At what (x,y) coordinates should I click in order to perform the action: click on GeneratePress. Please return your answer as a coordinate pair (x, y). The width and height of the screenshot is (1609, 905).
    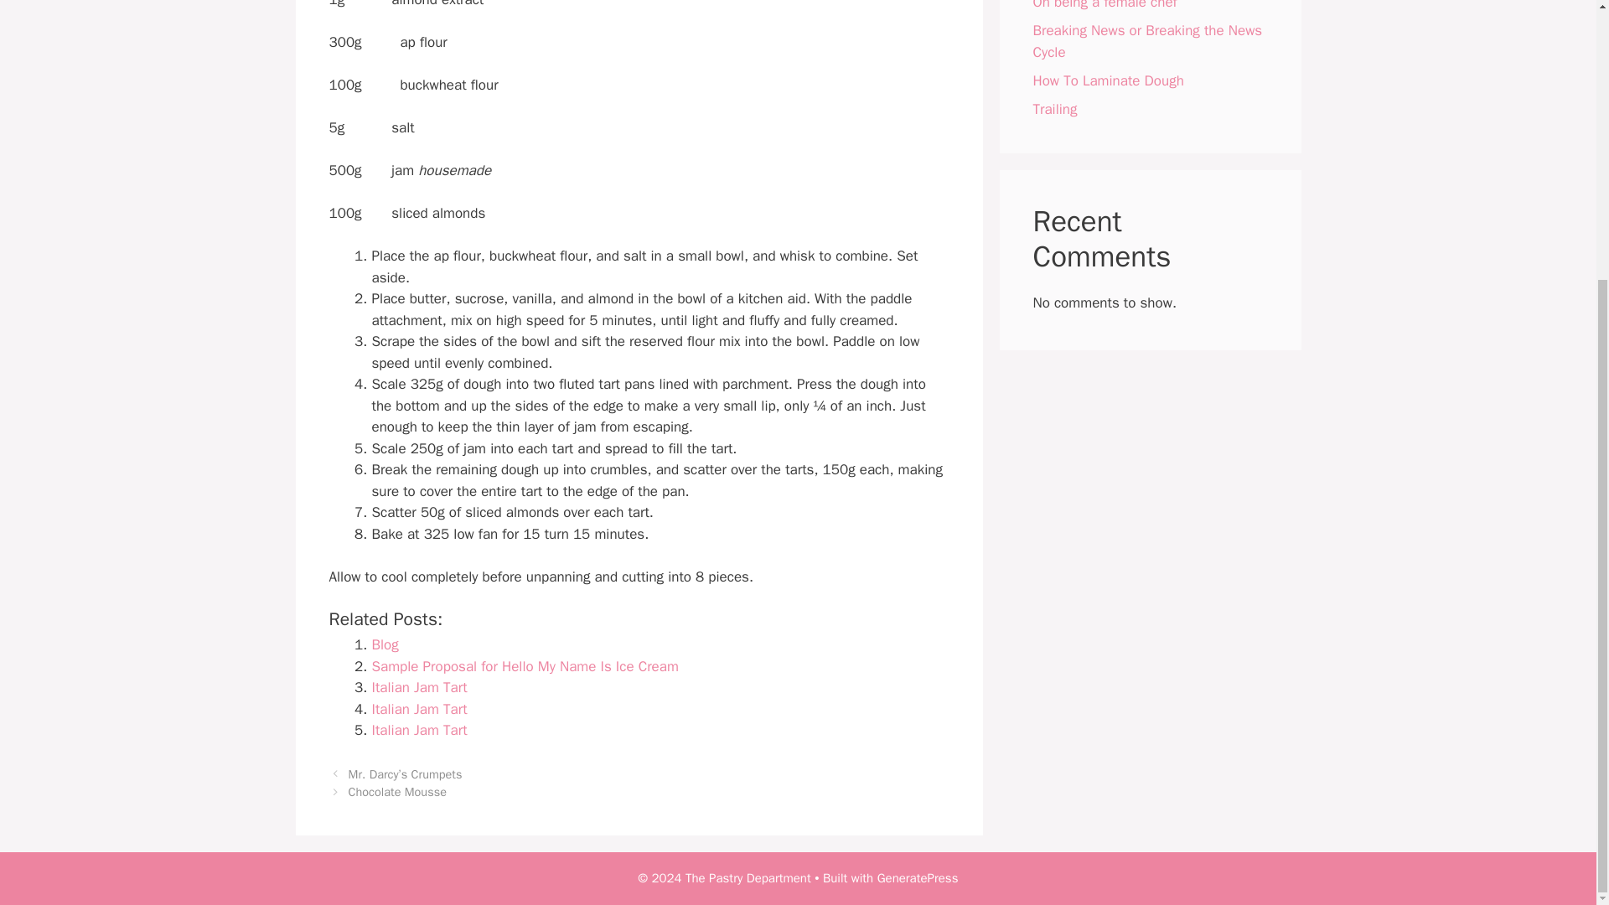
    Looking at the image, I should click on (918, 878).